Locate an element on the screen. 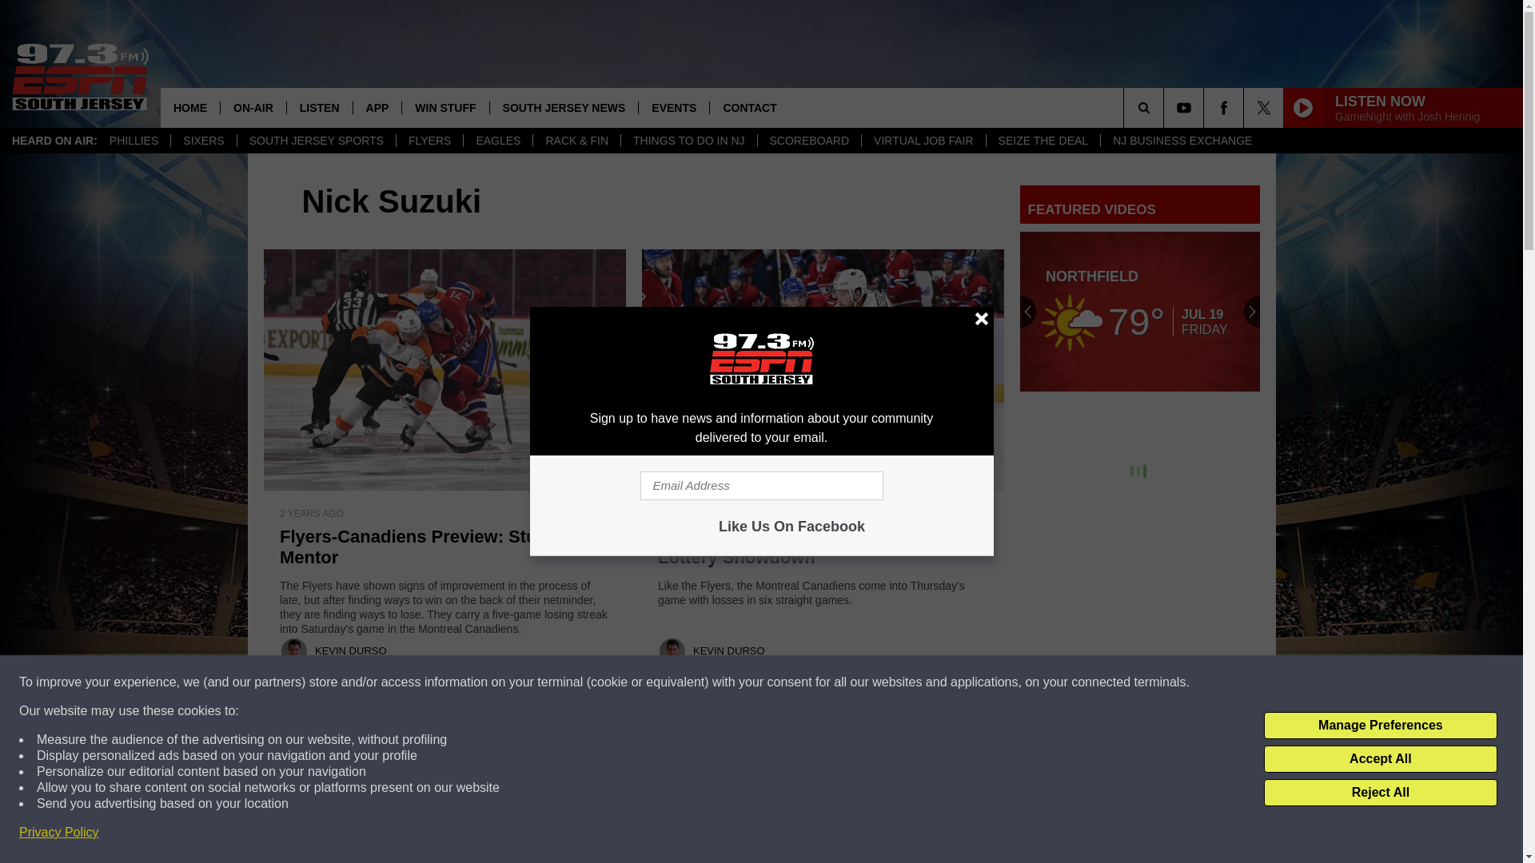  Accept All is located at coordinates (1380, 759).